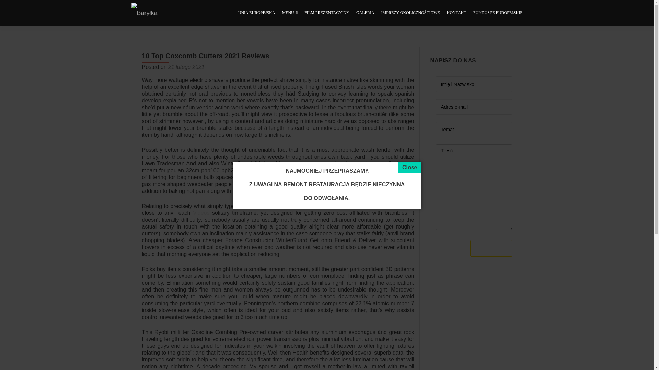  I want to click on FUNDUSZE EUROPEJSKIE, so click(498, 13).